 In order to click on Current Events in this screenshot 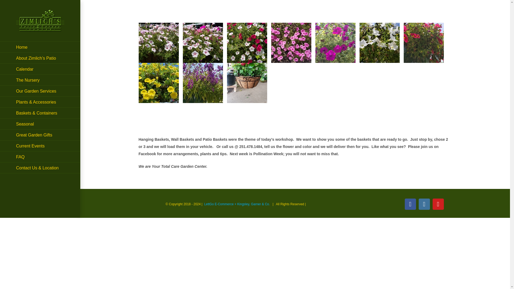, I will do `click(40, 146)`.